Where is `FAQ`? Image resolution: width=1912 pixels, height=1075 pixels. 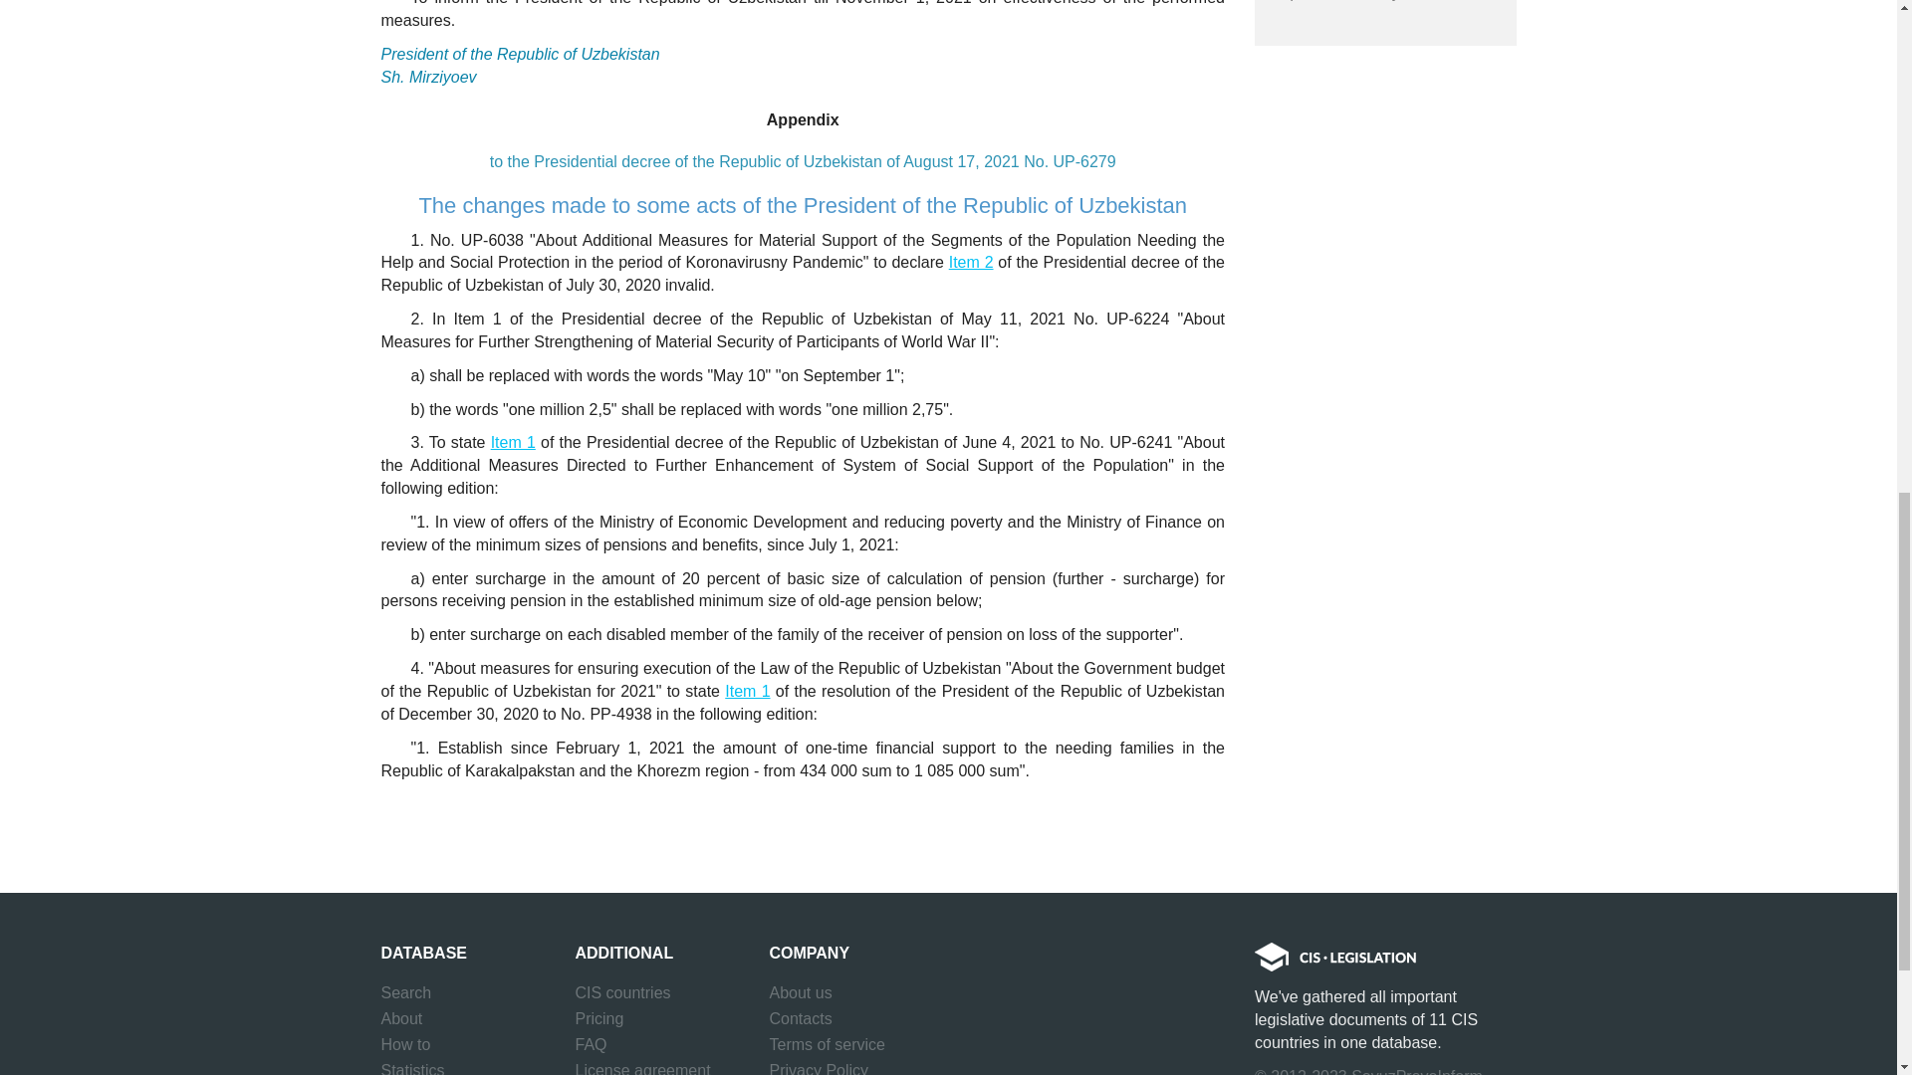 FAQ is located at coordinates (592, 1044).